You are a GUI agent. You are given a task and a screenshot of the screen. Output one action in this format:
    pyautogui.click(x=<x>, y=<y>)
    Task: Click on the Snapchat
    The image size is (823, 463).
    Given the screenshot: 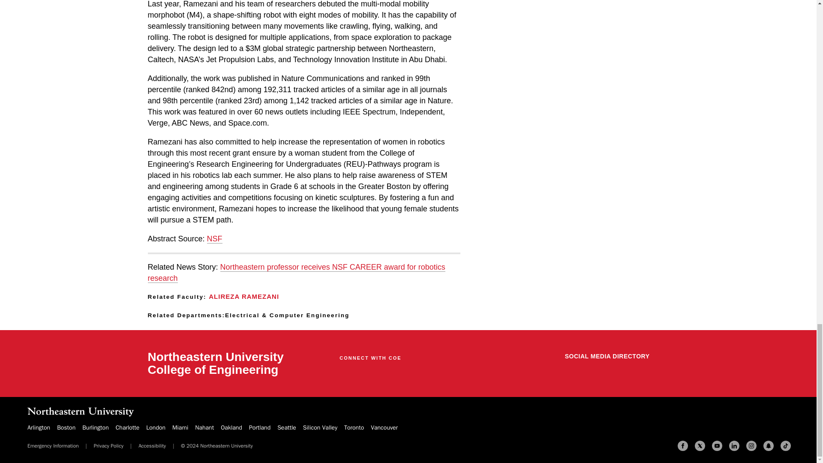 What is the action you would take?
    pyautogui.click(x=768, y=446)
    